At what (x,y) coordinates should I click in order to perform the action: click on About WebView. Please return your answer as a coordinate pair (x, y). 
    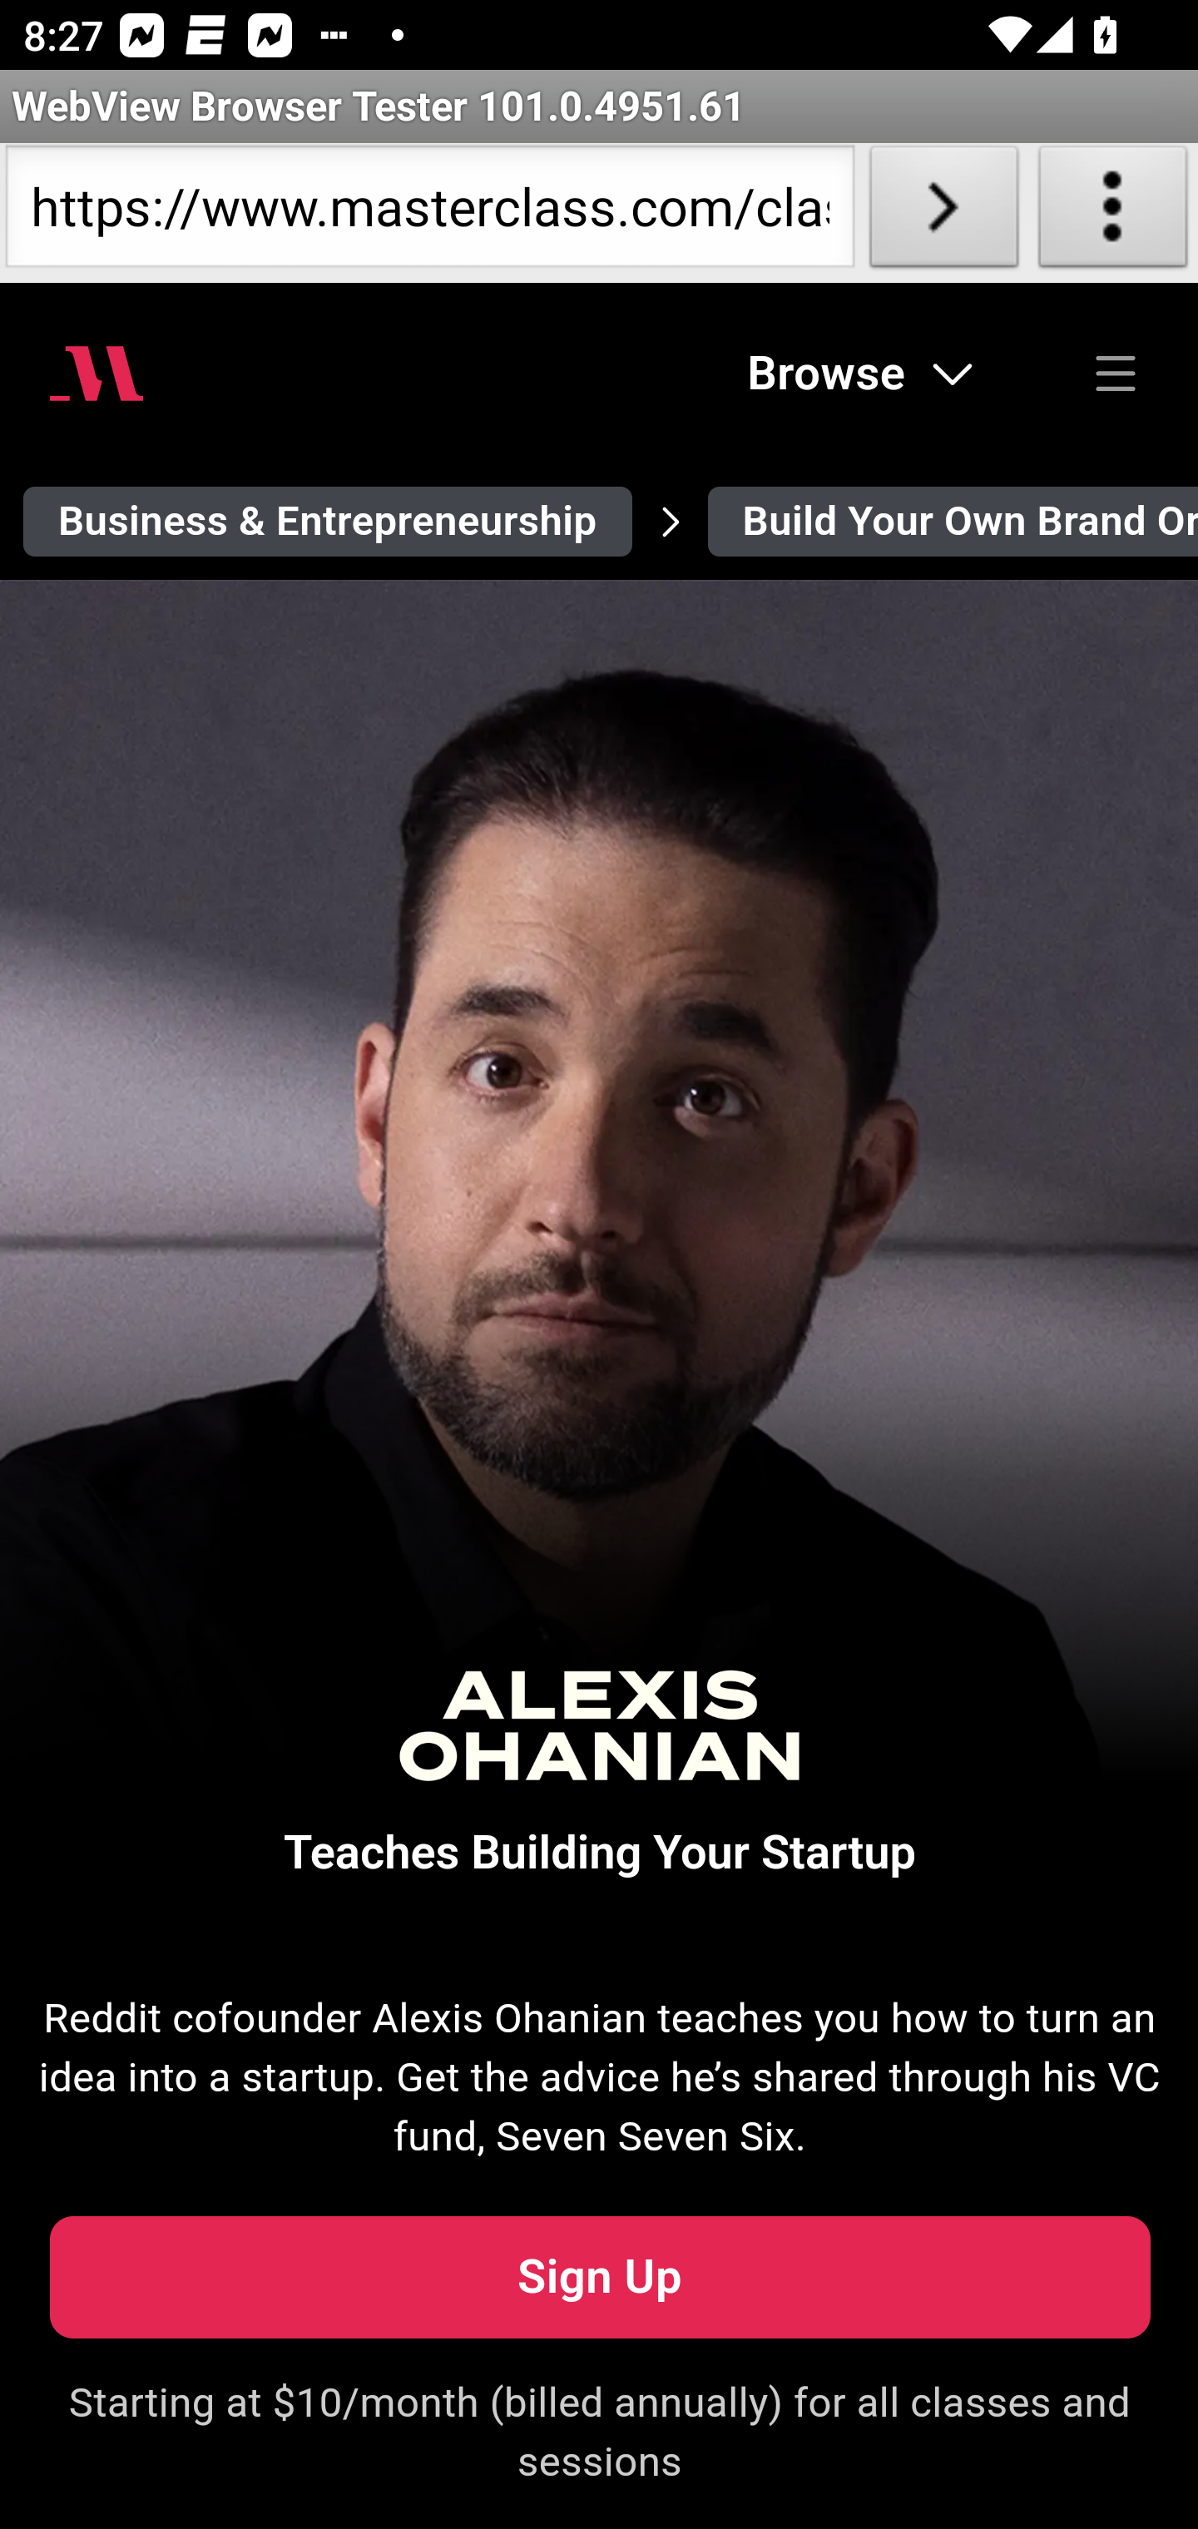
    Looking at the image, I should click on (1113, 213).